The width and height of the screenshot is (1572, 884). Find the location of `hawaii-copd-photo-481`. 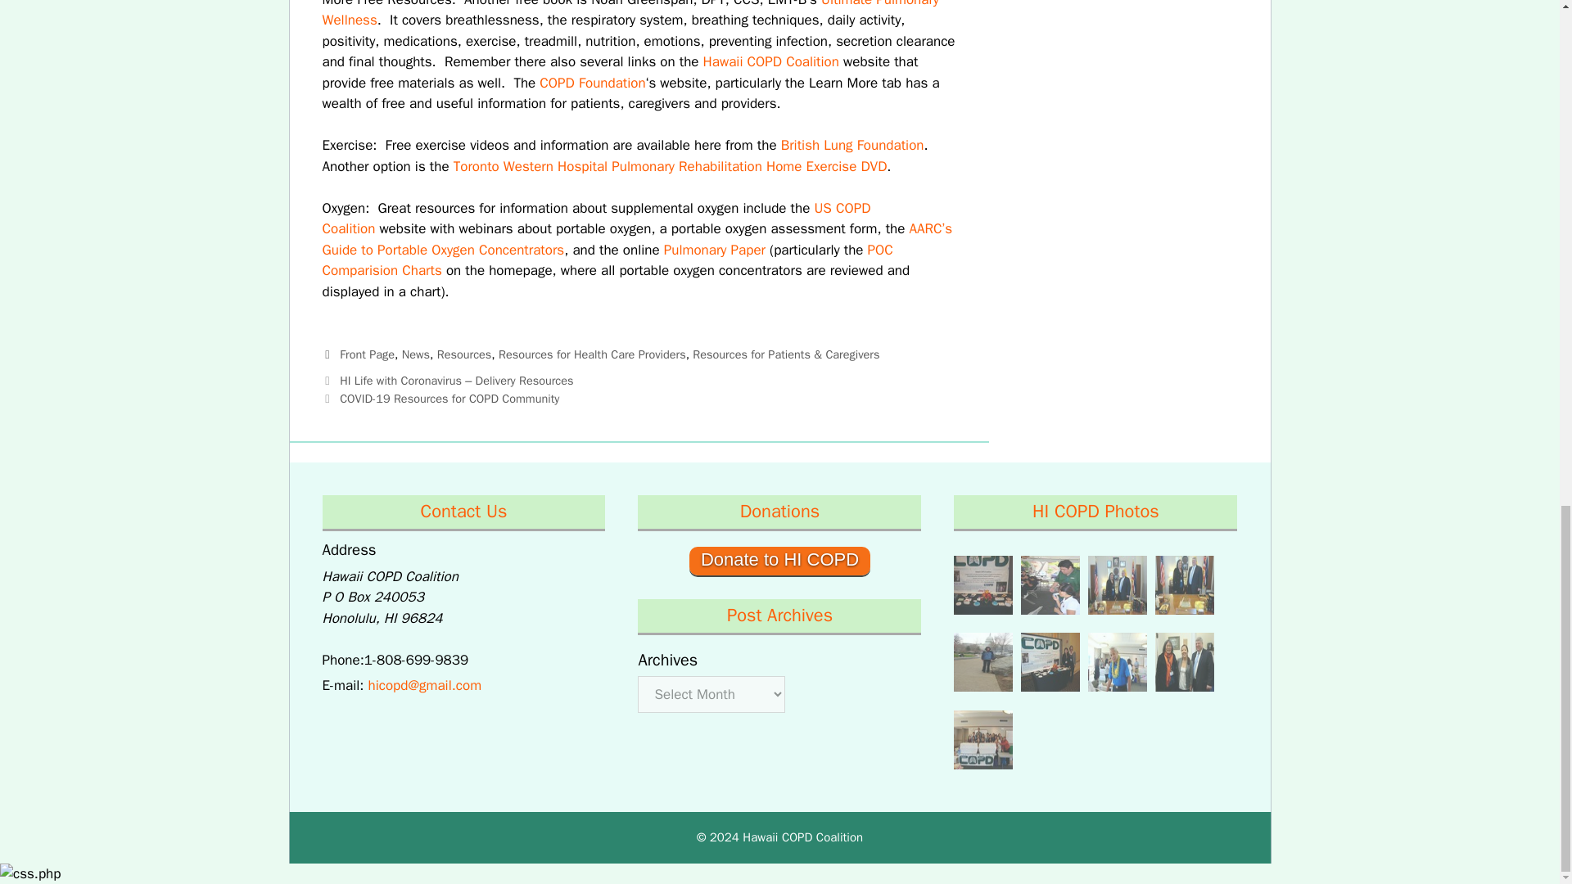

hawaii-copd-photo-481 is located at coordinates (1050, 589).